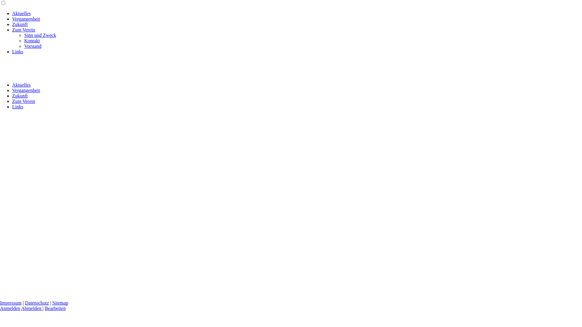 The image size is (582, 327). What do you see at coordinates (10, 308) in the screenshot?
I see `Anmelden` at bounding box center [10, 308].